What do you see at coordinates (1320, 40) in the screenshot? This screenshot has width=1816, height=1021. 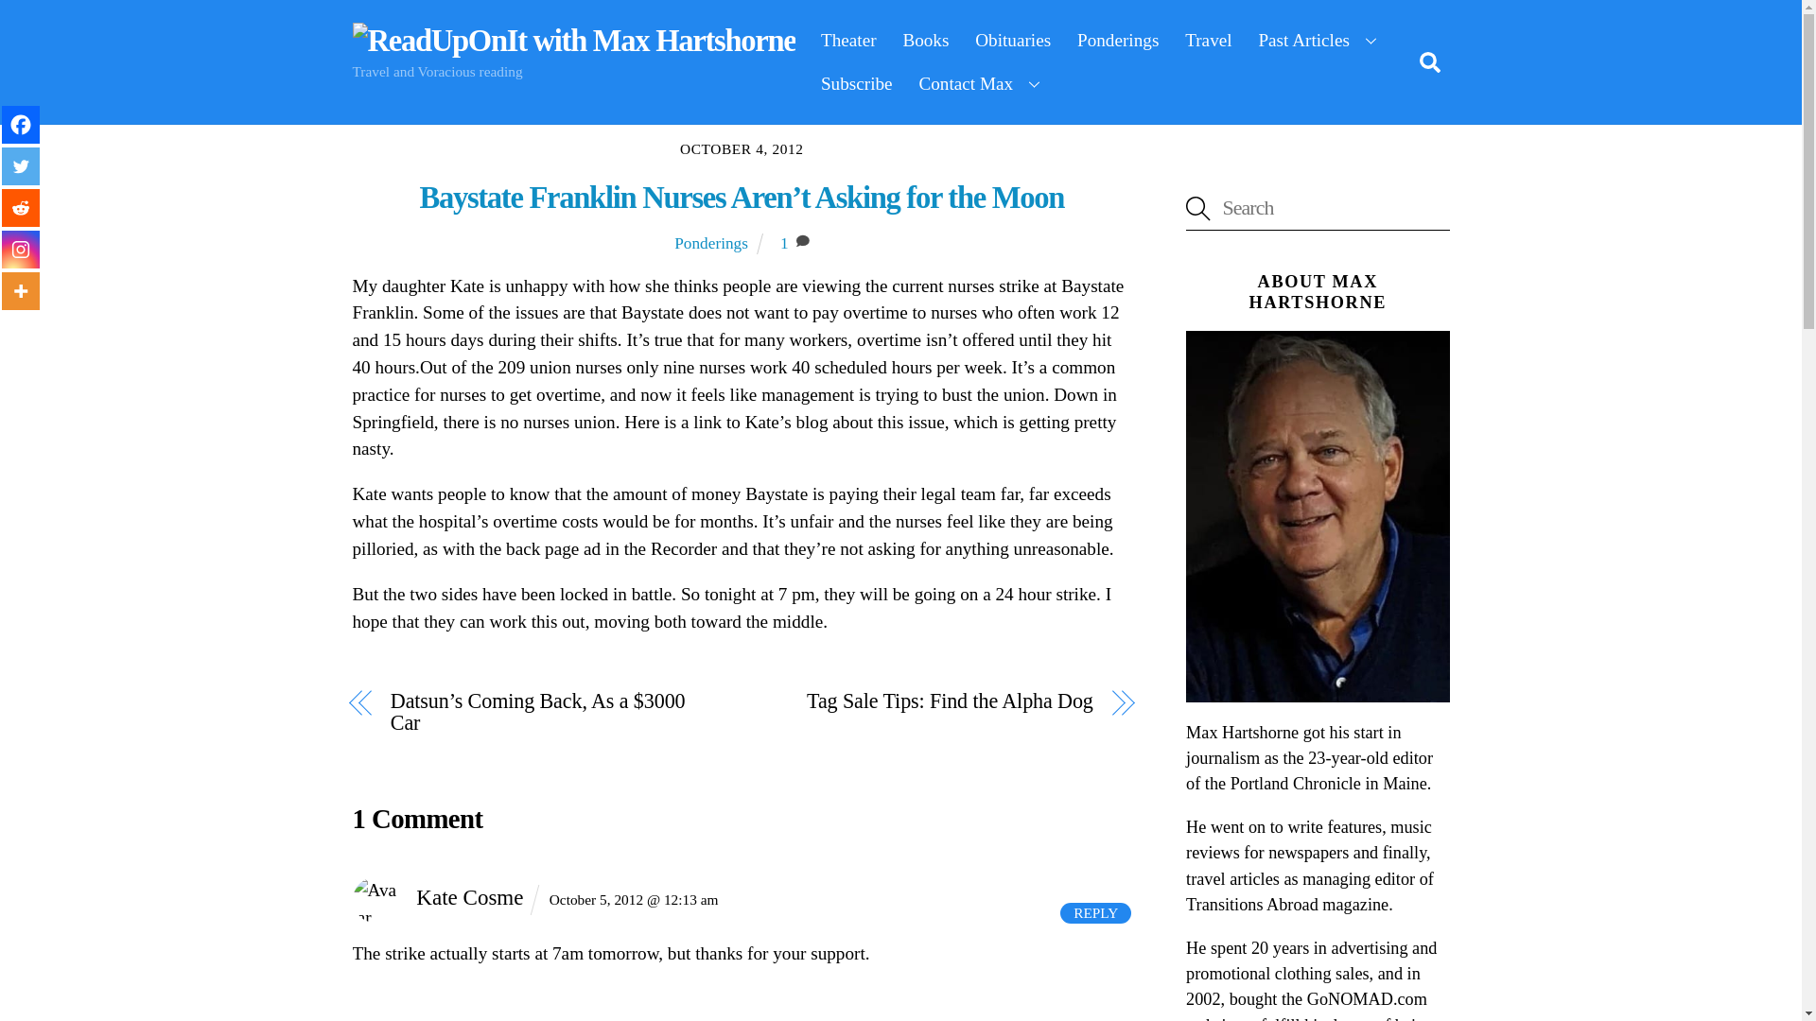 I see `Past Articles` at bounding box center [1320, 40].